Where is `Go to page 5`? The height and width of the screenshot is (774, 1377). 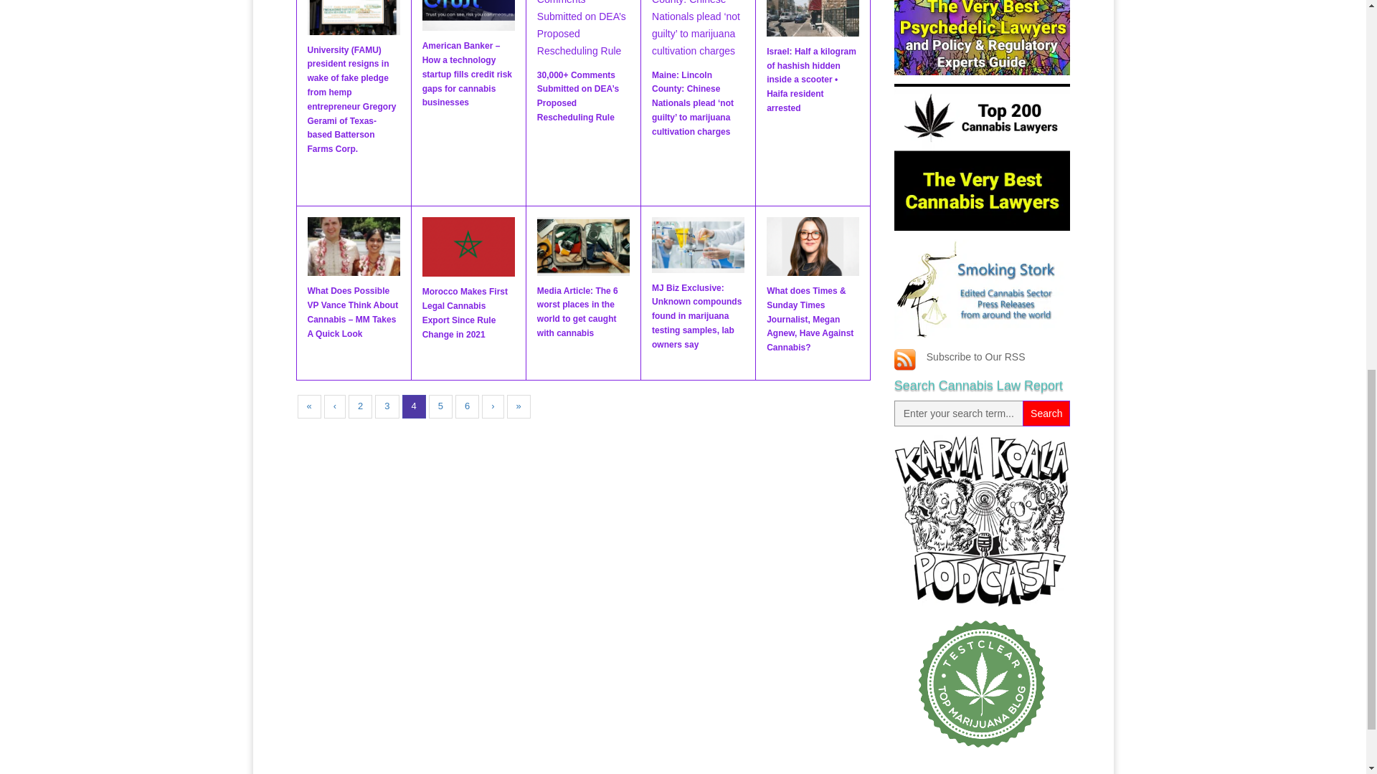 Go to page 5 is located at coordinates (440, 406).